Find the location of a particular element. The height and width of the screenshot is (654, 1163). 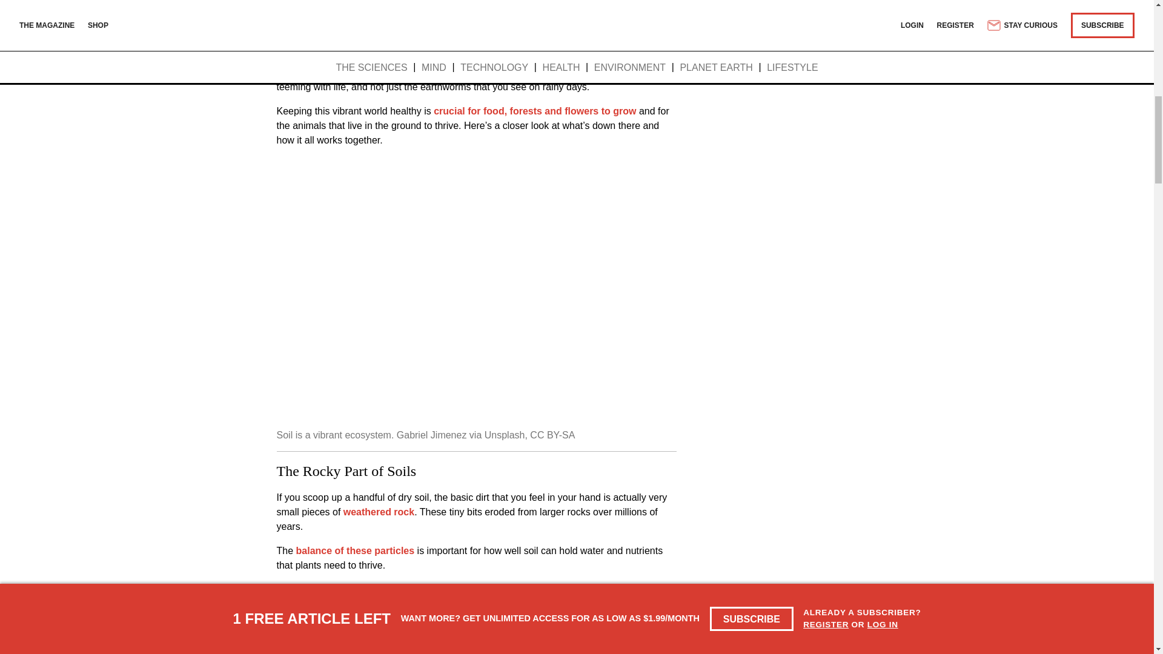

Soil with mostly clay is located at coordinates (454, 604).